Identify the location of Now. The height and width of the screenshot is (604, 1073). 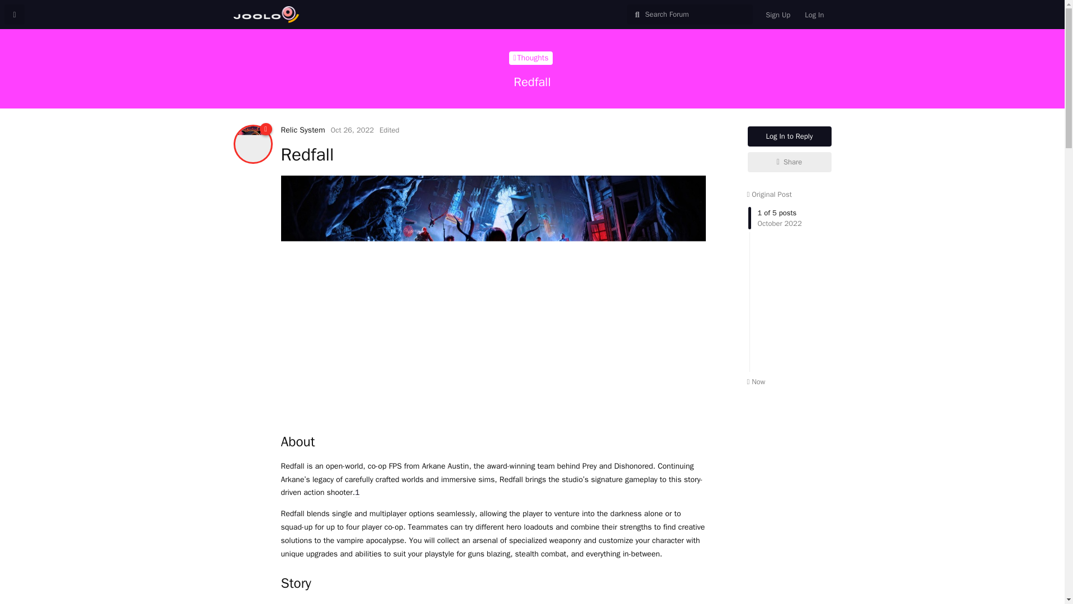
(756, 381).